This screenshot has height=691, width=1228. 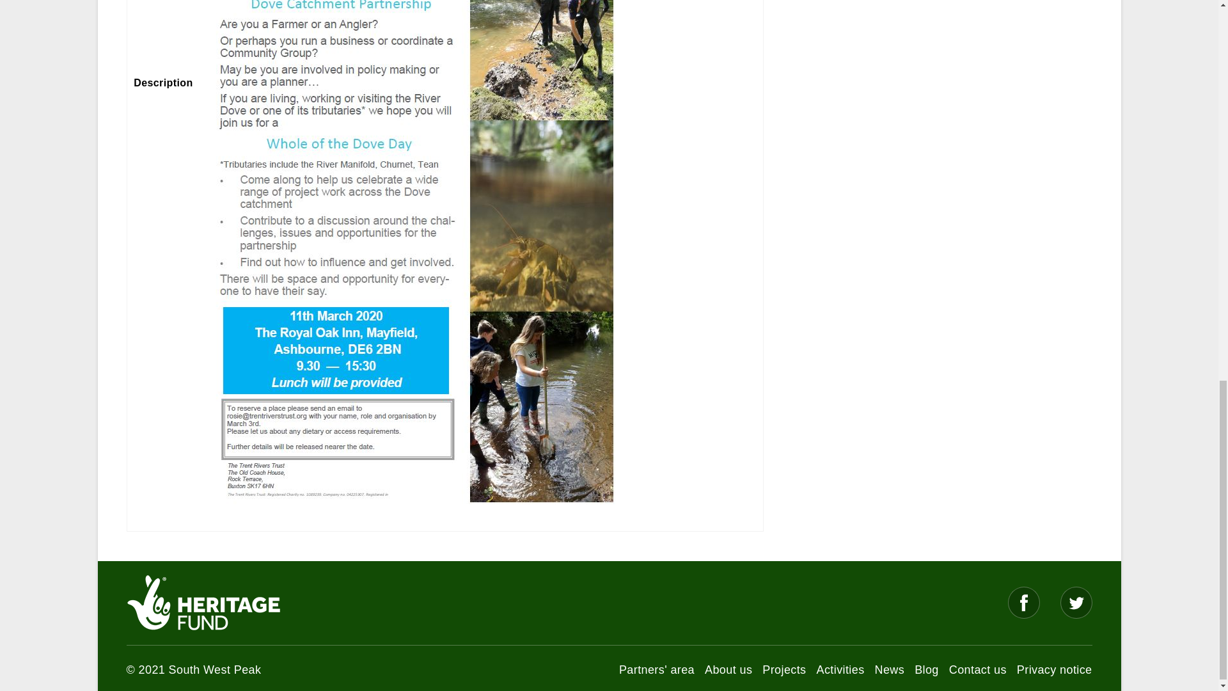 I want to click on Contact us, so click(x=978, y=669).